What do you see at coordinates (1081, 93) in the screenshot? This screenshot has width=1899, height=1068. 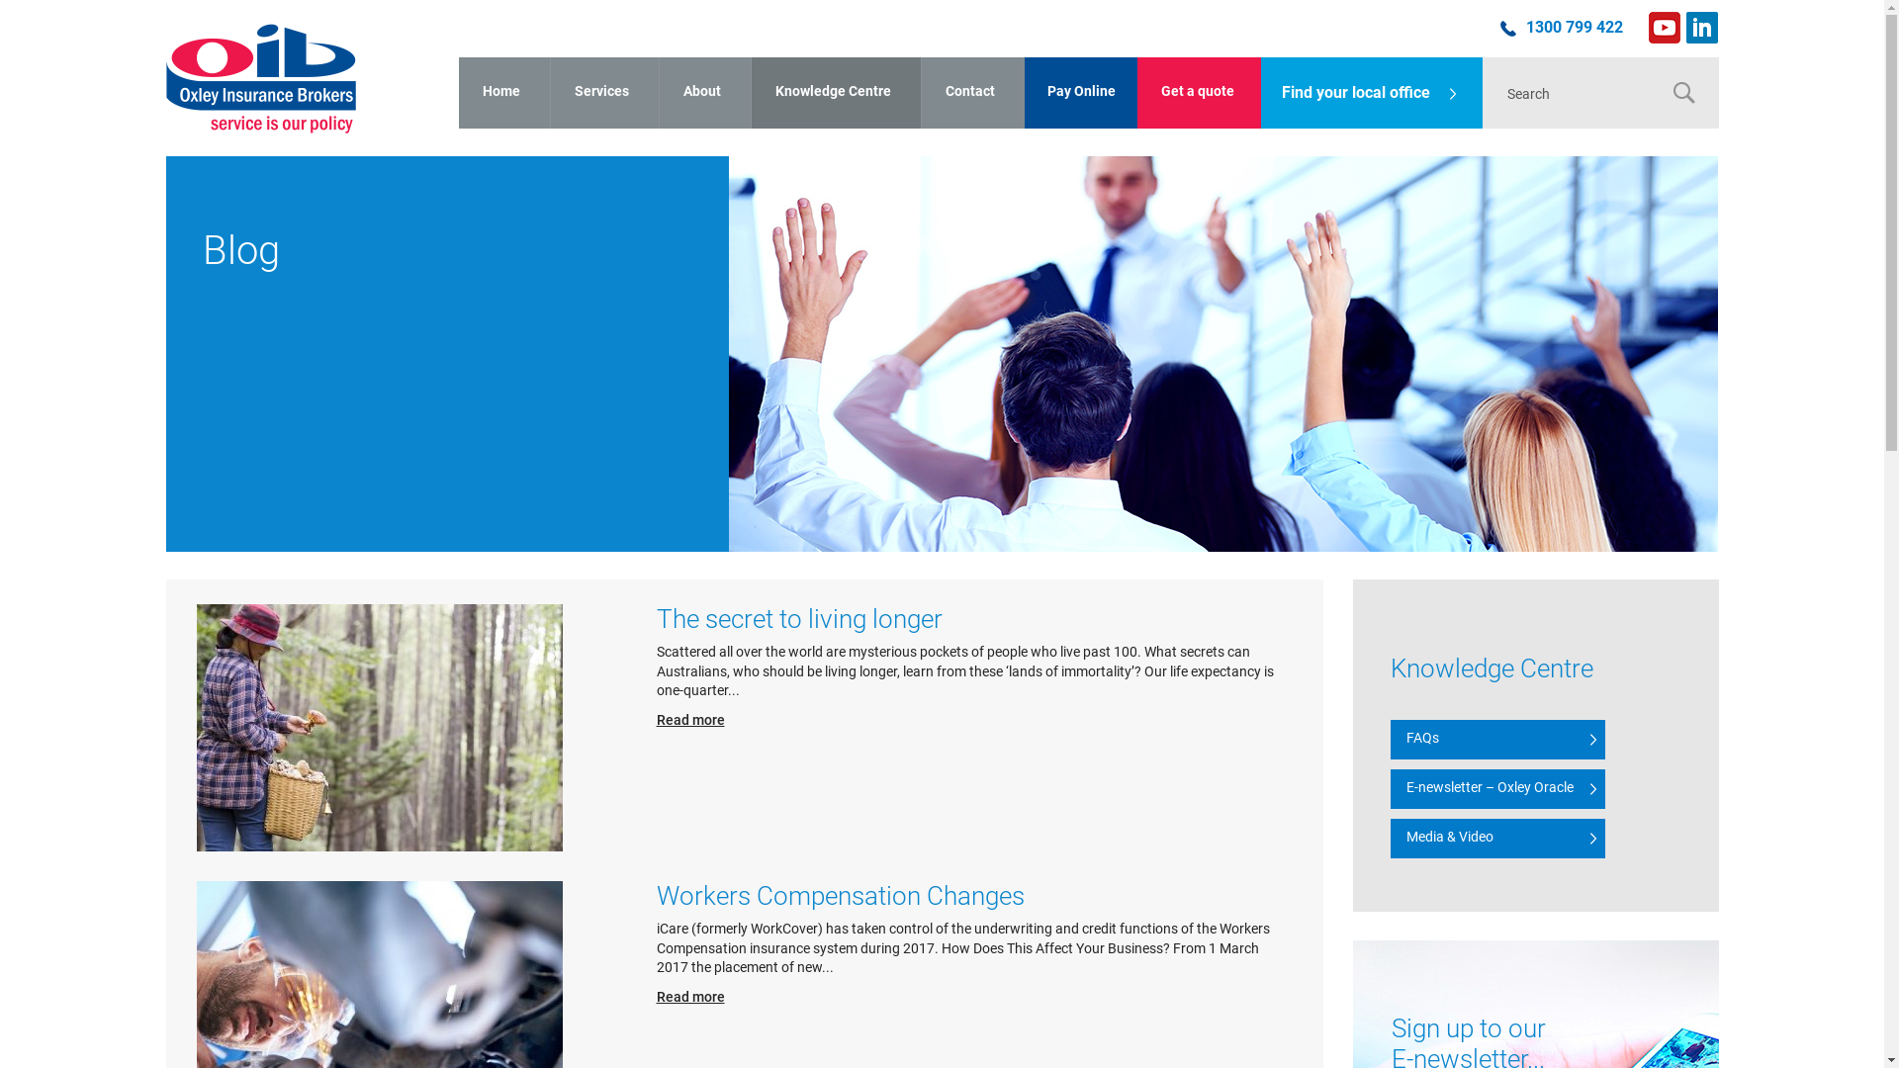 I see `Pay Online` at bounding box center [1081, 93].